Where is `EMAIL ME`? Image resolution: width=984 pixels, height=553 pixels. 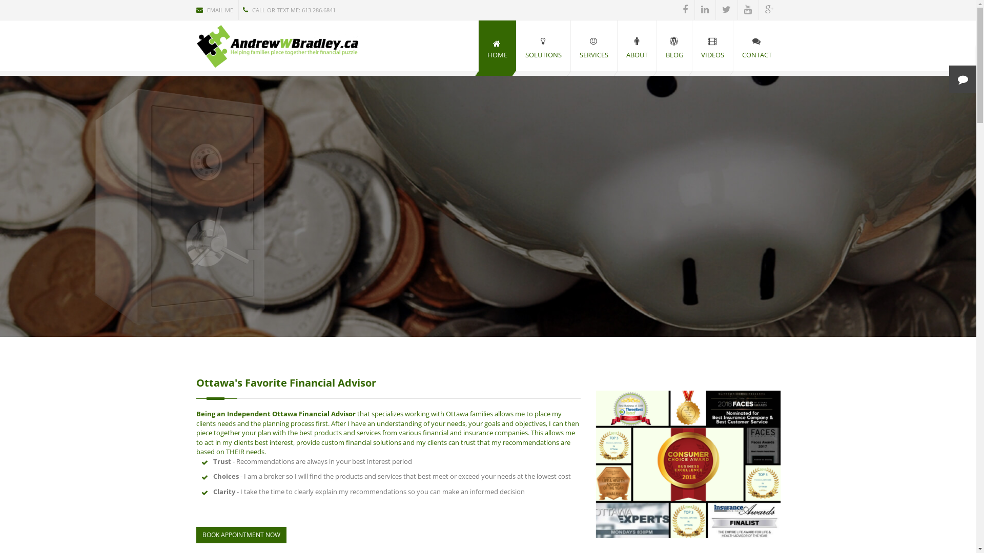
EMAIL ME is located at coordinates (217, 10).